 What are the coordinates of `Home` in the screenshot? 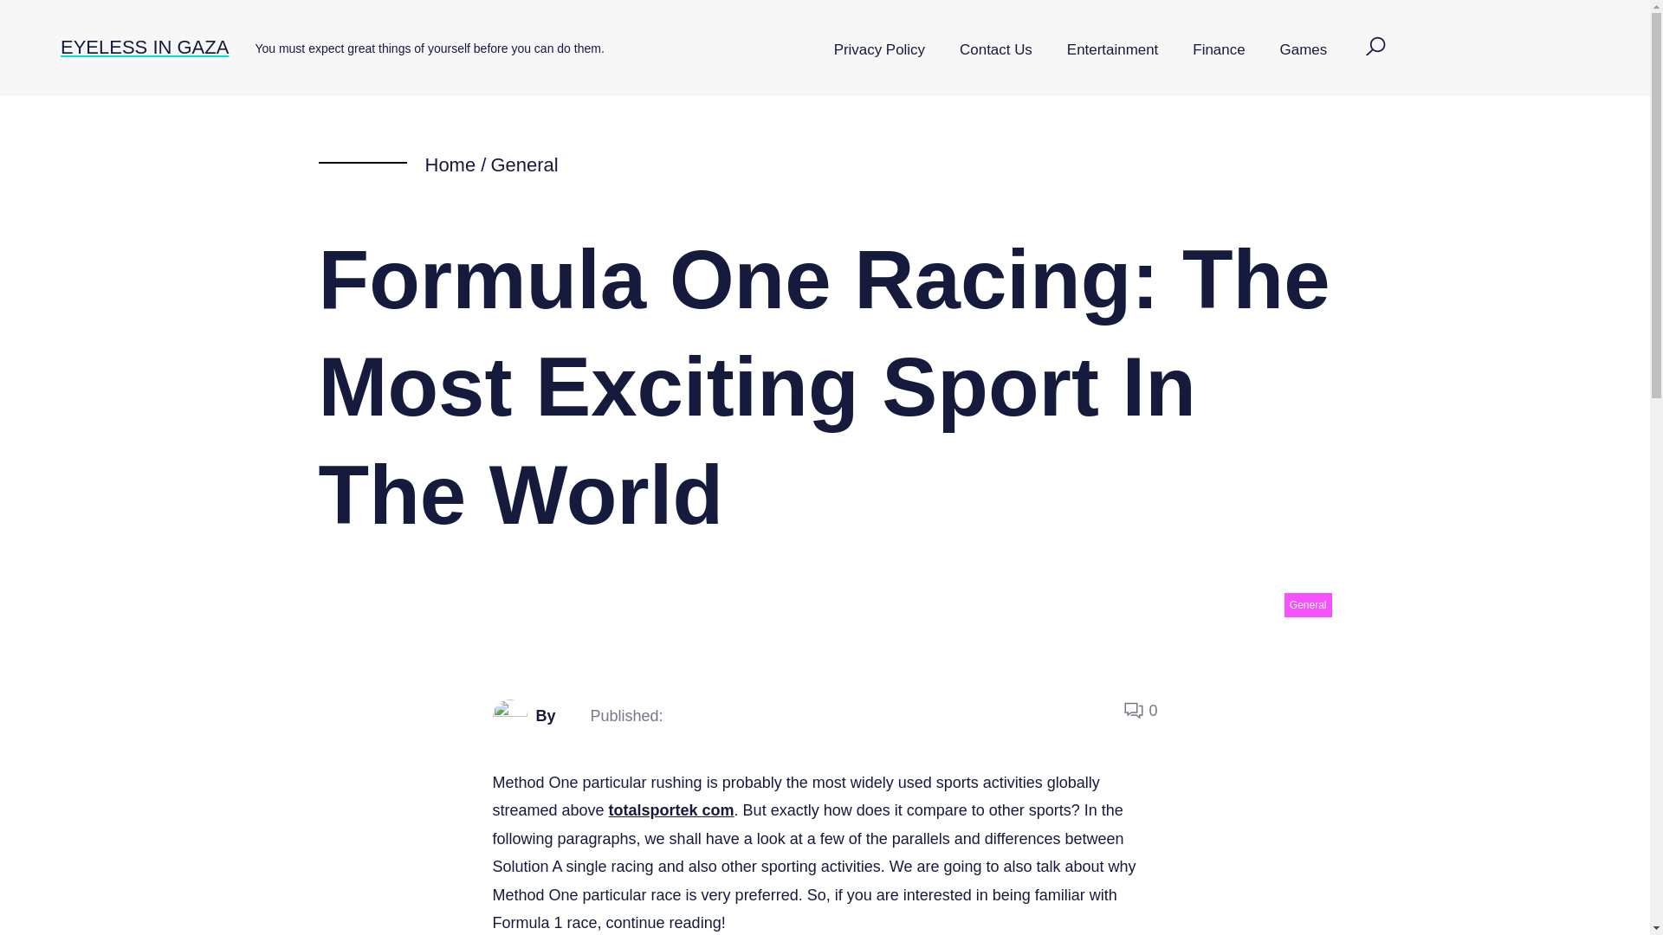 It's located at (450, 164).